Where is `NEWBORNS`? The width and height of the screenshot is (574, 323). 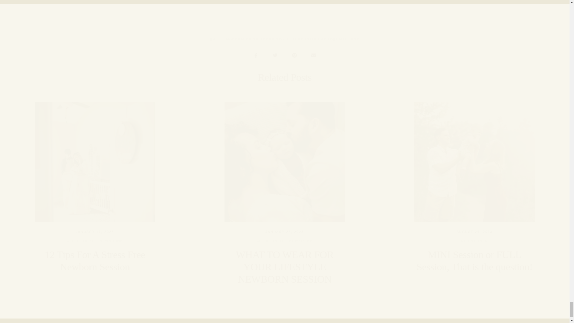
NEWBORNS is located at coordinates (301, 241).